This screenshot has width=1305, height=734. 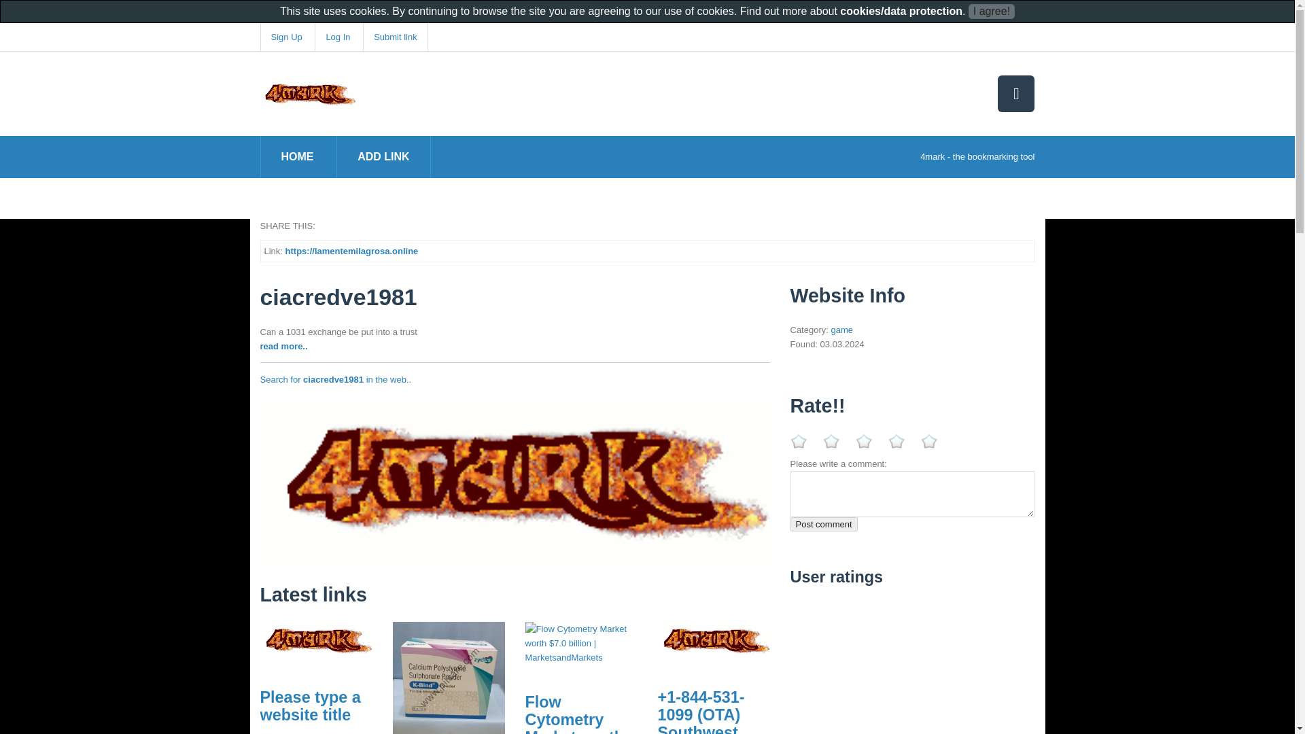 I want to click on HOME, so click(x=298, y=156).